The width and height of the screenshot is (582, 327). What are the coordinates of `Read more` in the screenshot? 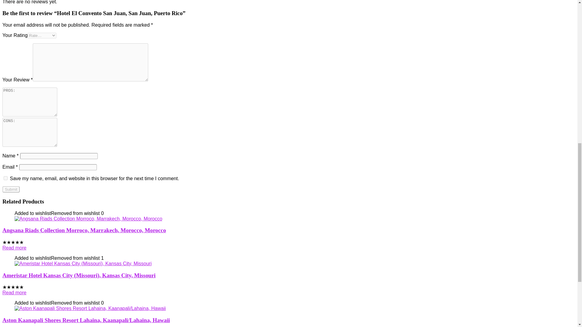 It's located at (14, 248).